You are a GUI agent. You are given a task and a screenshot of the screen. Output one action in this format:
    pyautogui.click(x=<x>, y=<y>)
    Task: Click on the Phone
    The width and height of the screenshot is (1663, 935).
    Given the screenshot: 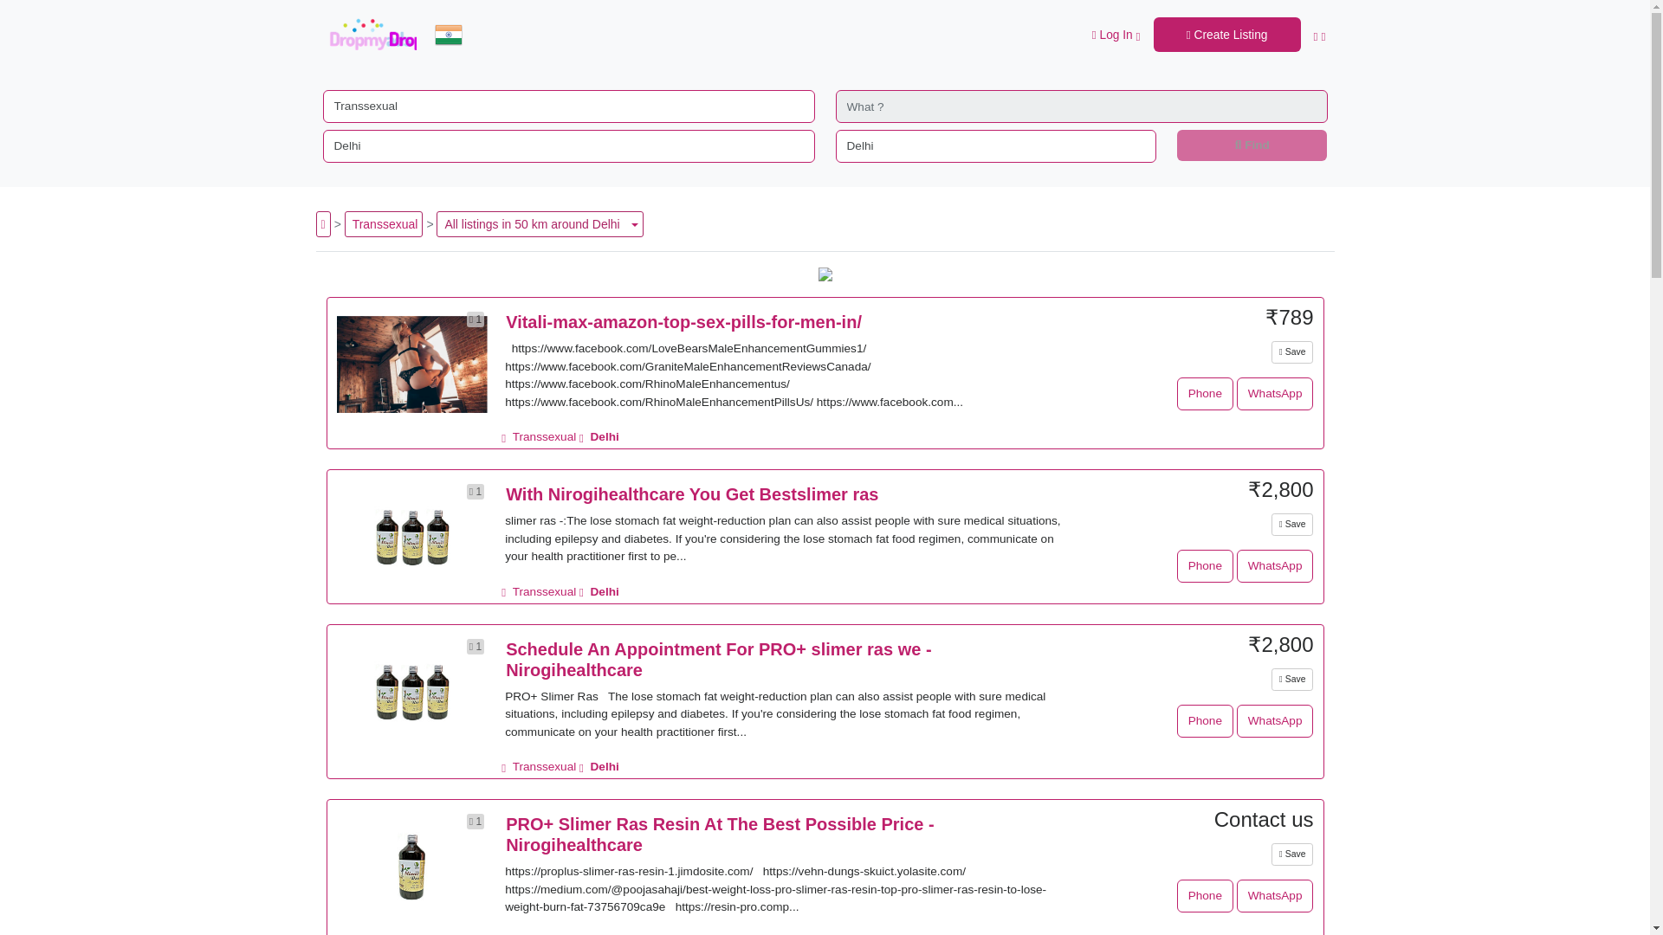 What is the action you would take?
    pyautogui.click(x=1206, y=566)
    